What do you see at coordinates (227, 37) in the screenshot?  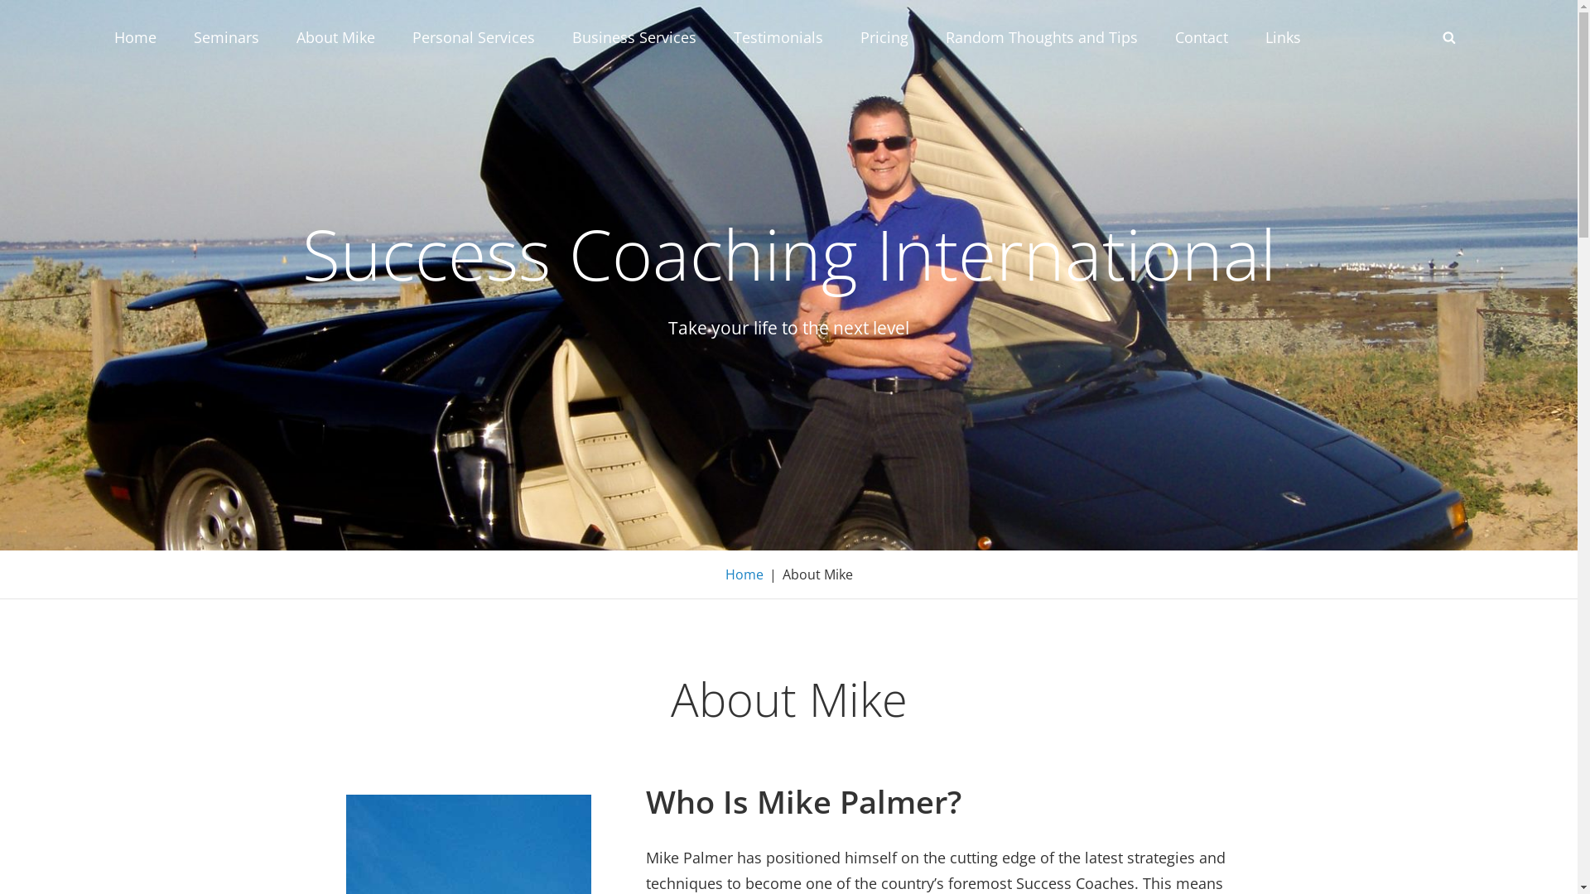 I see `Seminars` at bounding box center [227, 37].